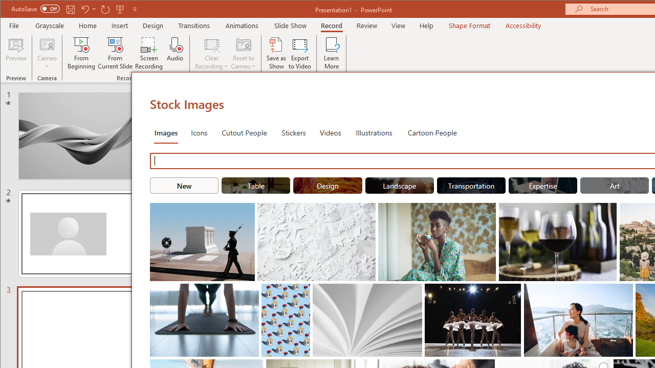 The width and height of the screenshot is (655, 368). I want to click on "New" Stock Images., so click(184, 185).